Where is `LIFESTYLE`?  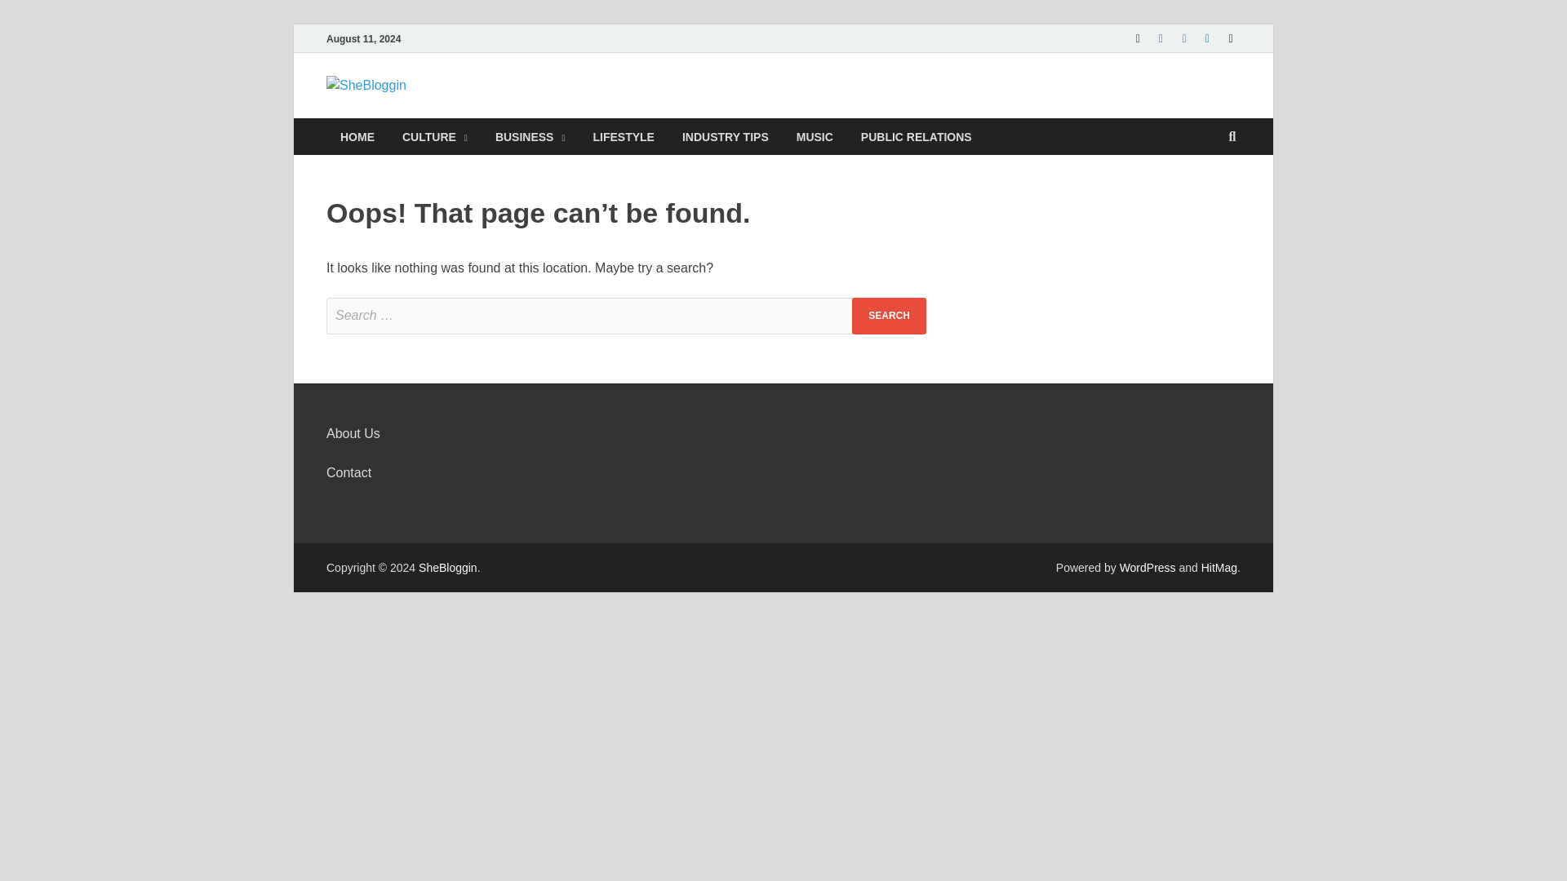
LIFESTYLE is located at coordinates (622, 136).